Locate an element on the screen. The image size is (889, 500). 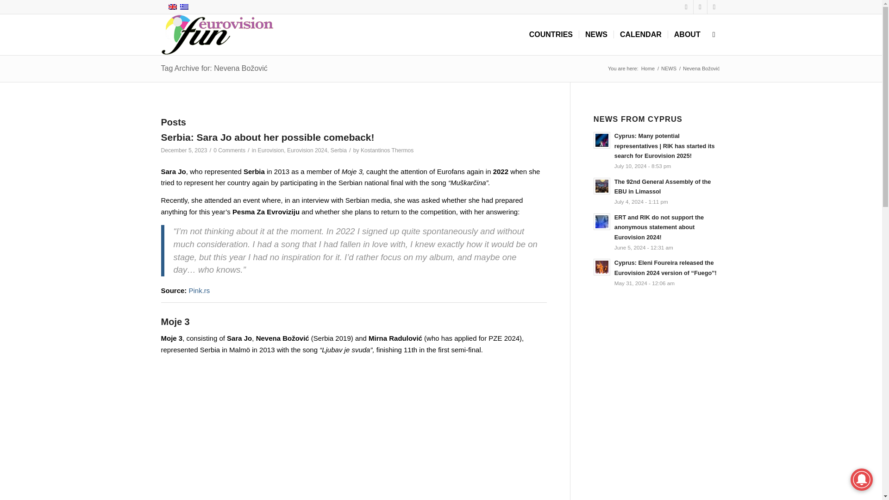
X is located at coordinates (700, 7).